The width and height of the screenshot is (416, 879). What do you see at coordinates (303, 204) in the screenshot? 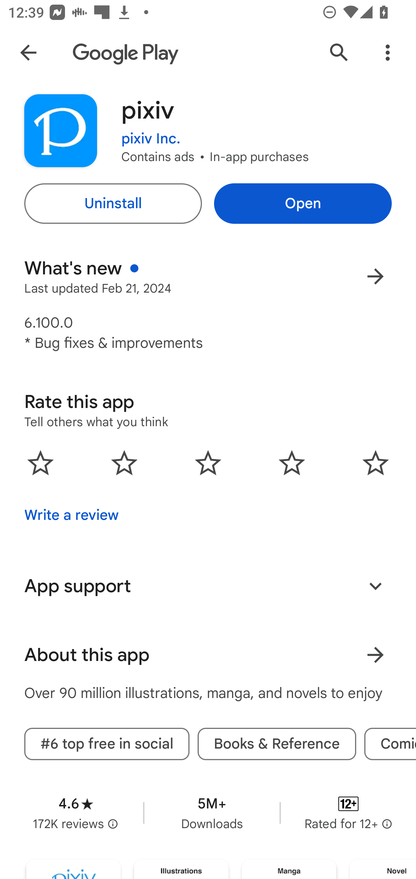
I see `Open` at bounding box center [303, 204].